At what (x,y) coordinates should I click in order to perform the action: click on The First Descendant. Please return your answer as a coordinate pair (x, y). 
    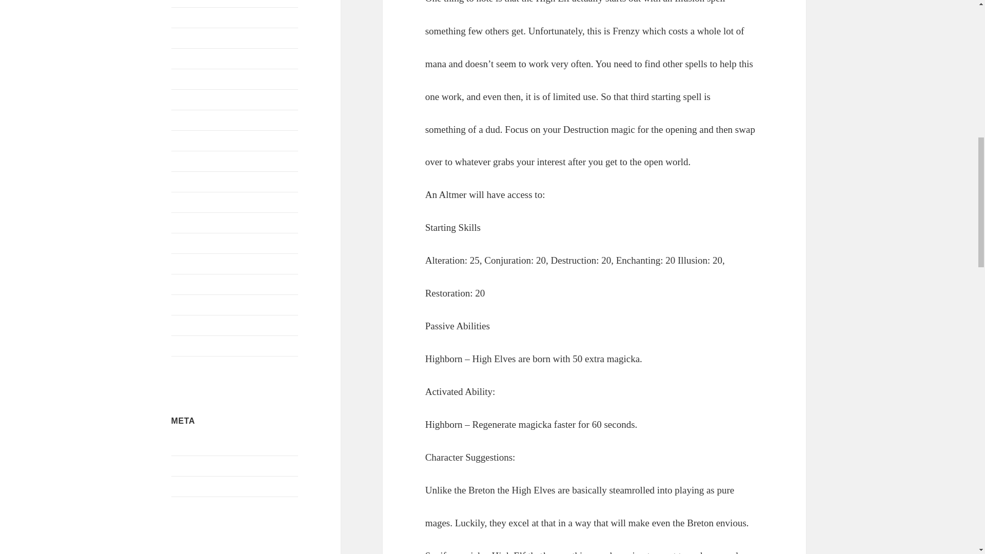
    Looking at the image, I should click on (206, 325).